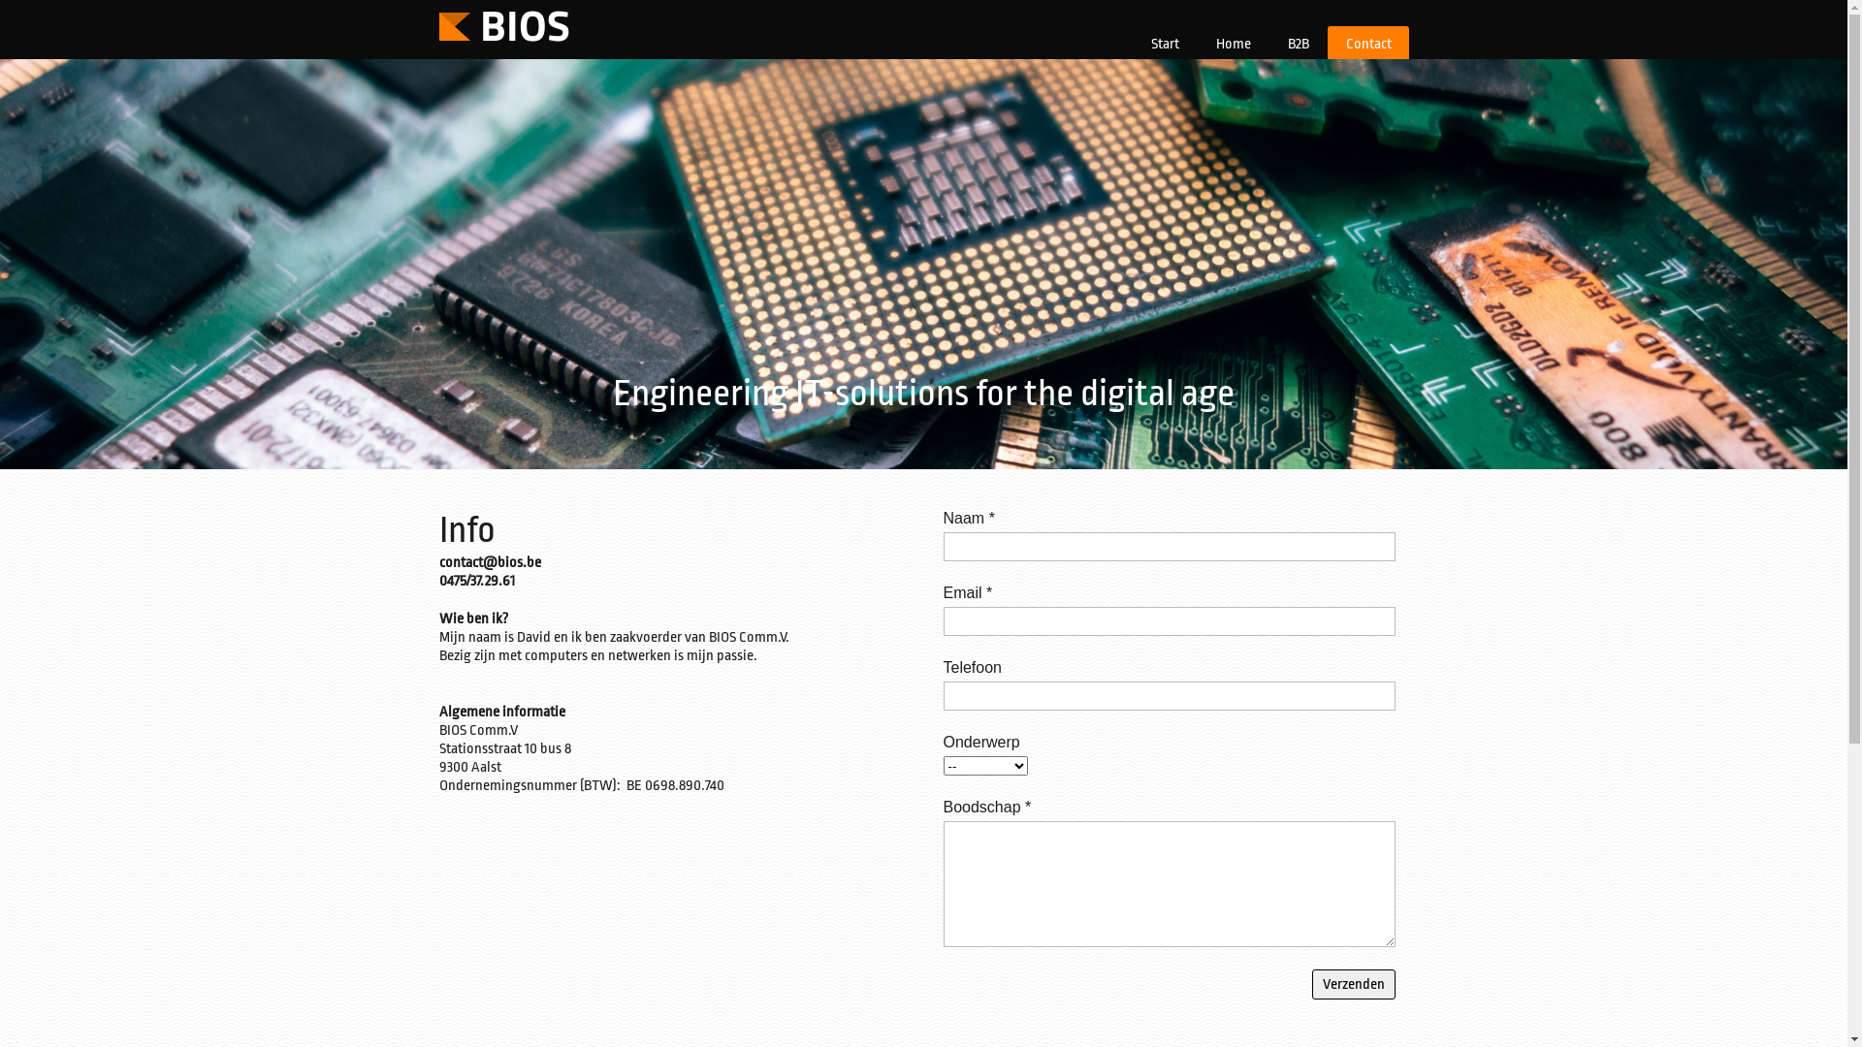 The height and width of the screenshot is (1047, 1862). What do you see at coordinates (1298, 43) in the screenshot?
I see `B2B` at bounding box center [1298, 43].